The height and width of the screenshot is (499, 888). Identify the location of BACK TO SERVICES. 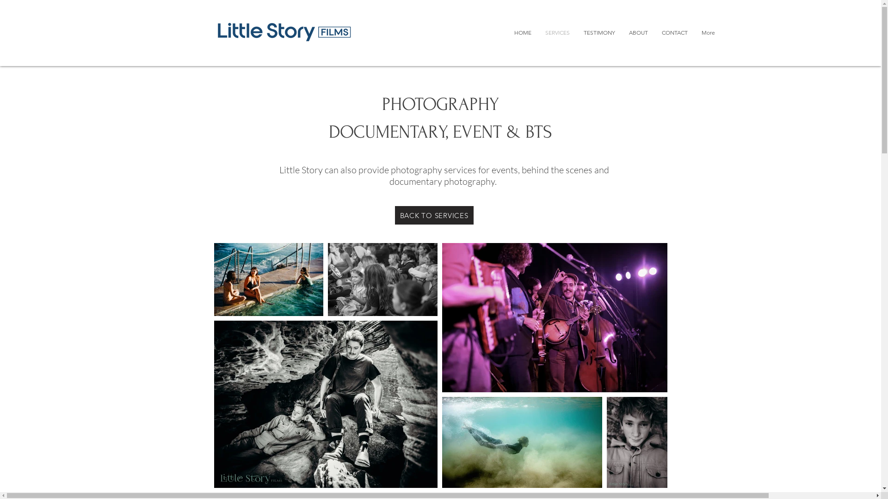
(434, 215).